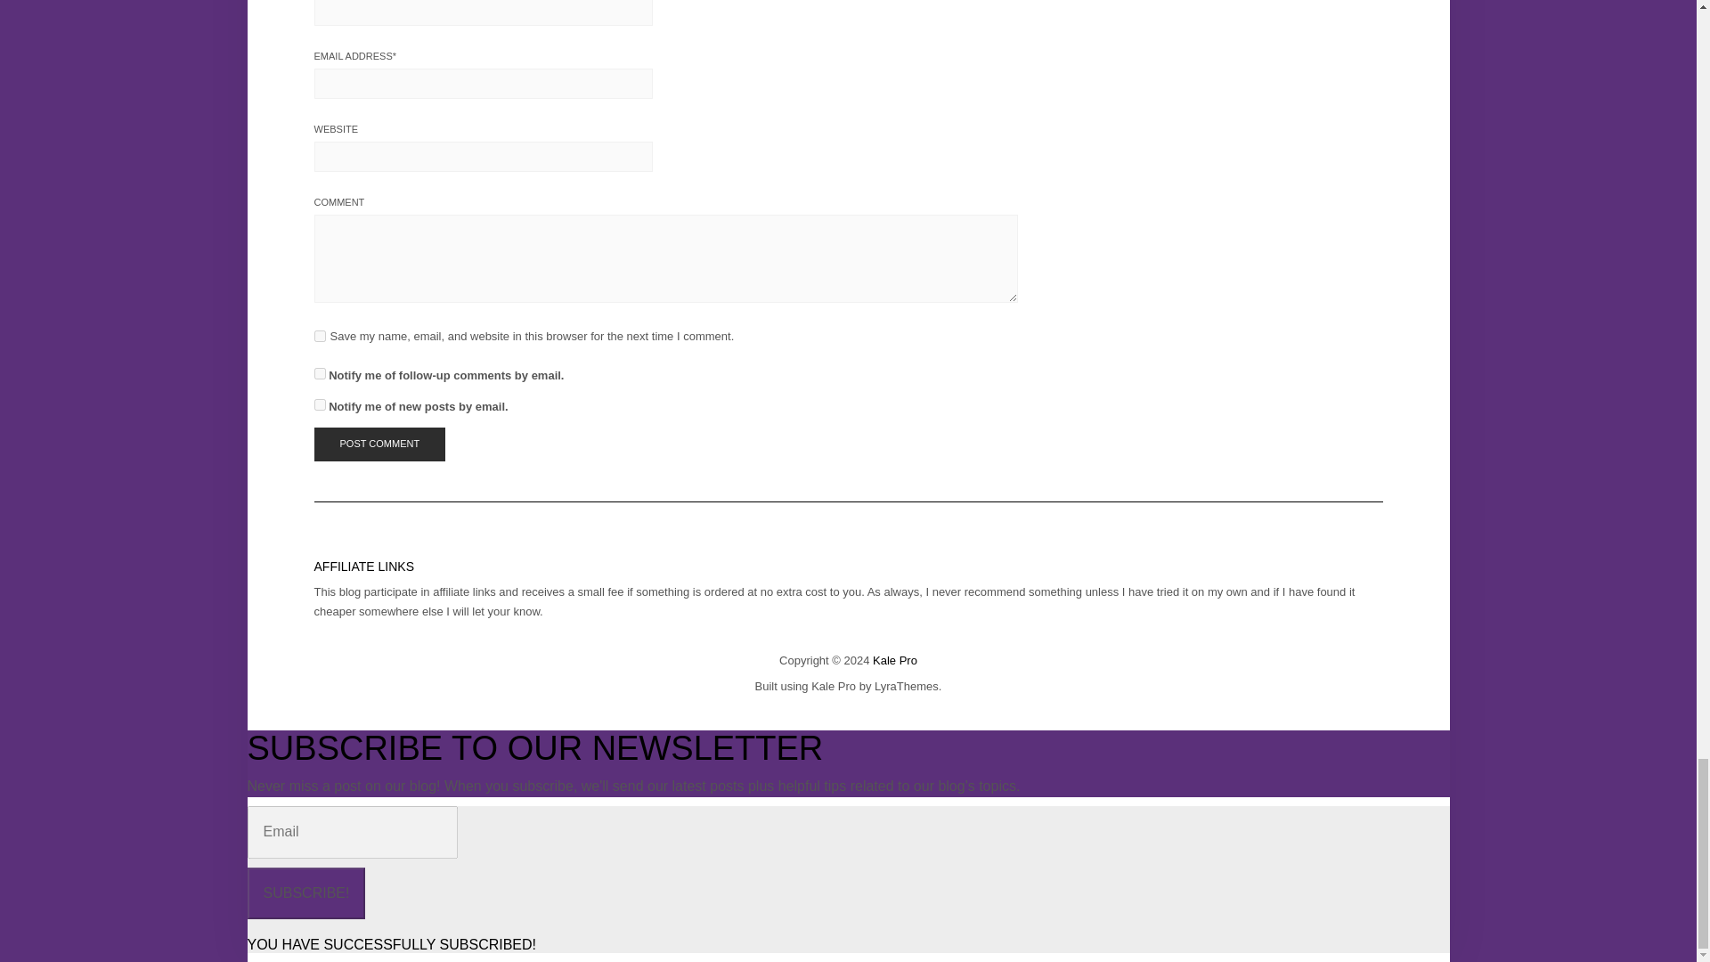 This screenshot has height=962, width=1710. What do you see at coordinates (319, 404) in the screenshot?
I see `subscribe` at bounding box center [319, 404].